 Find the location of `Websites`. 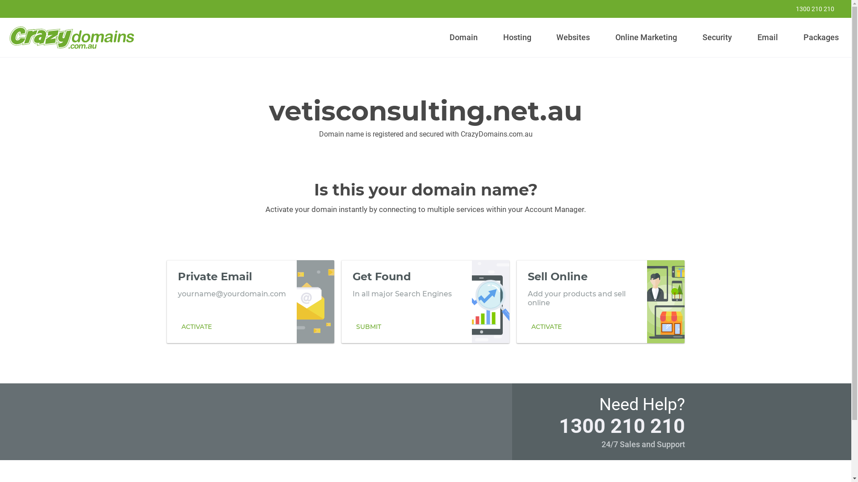

Websites is located at coordinates (573, 37).